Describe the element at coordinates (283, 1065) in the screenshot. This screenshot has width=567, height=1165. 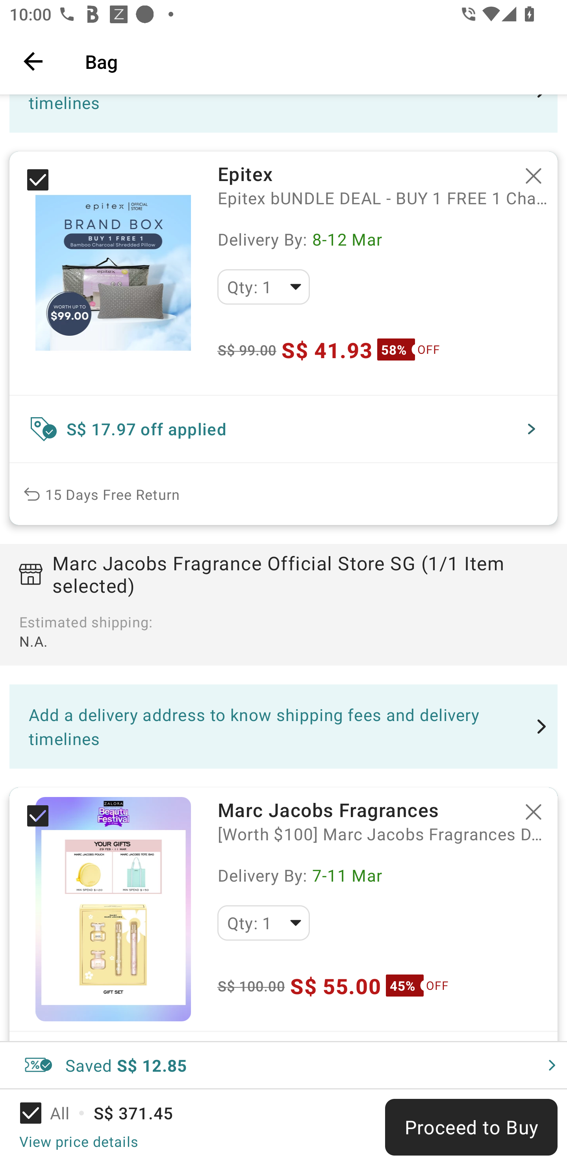
I see `Saved S$ 12.85` at that location.